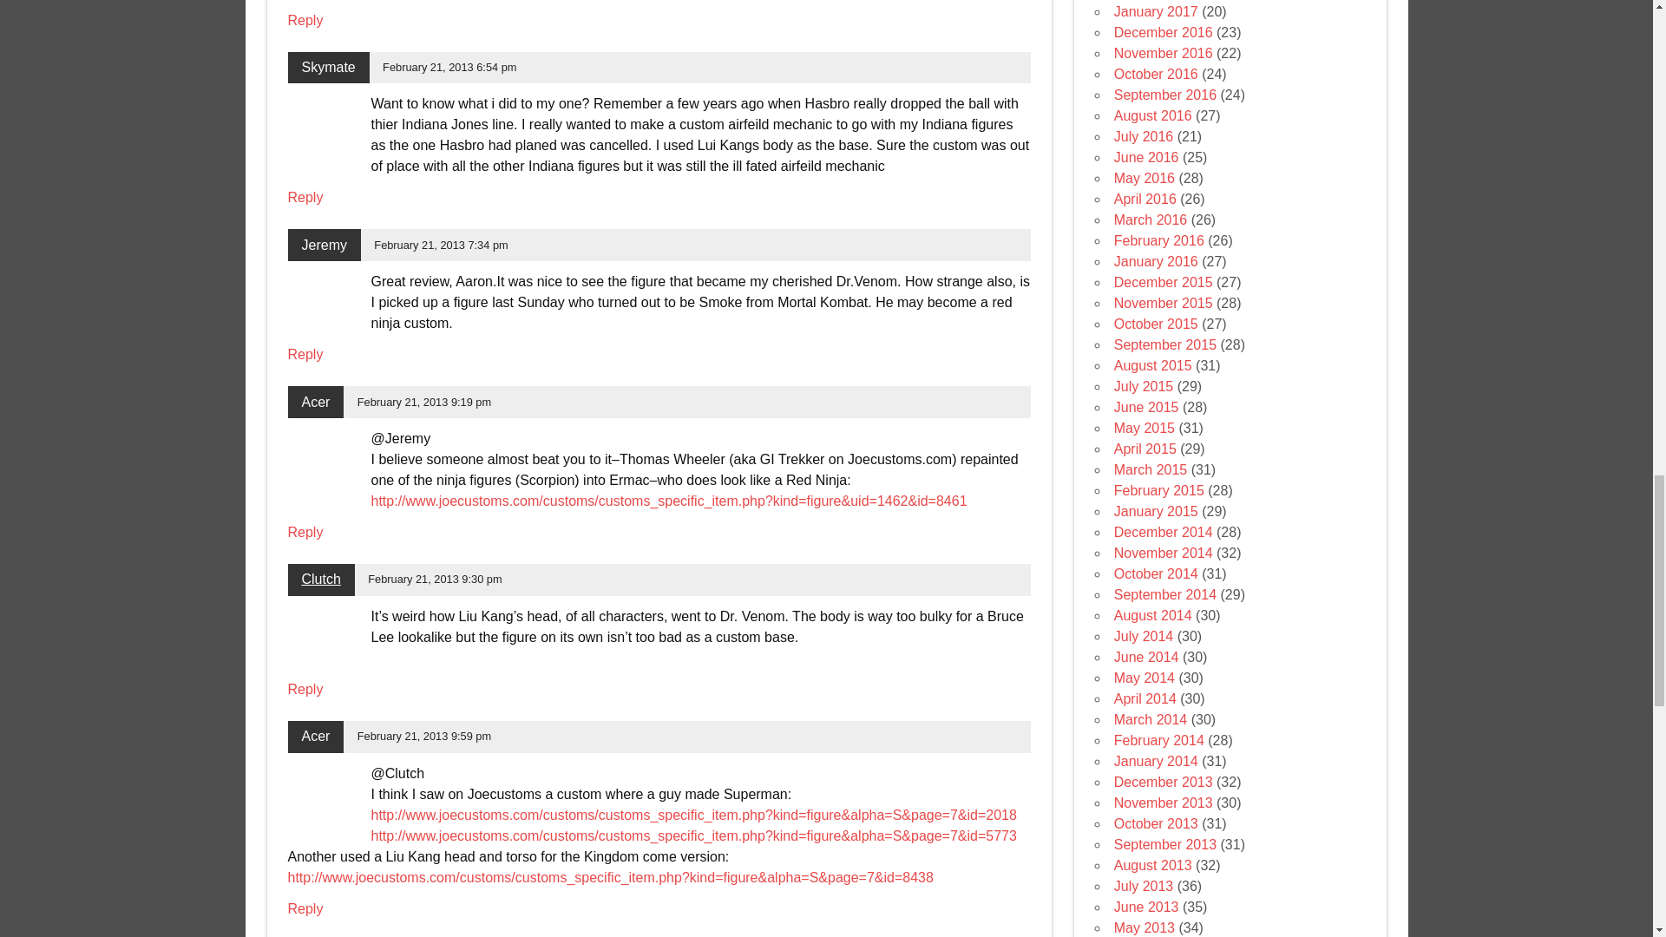 This screenshot has width=1666, height=937. What do you see at coordinates (434, 579) in the screenshot?
I see `February 21, 2013 9:30 pm` at bounding box center [434, 579].